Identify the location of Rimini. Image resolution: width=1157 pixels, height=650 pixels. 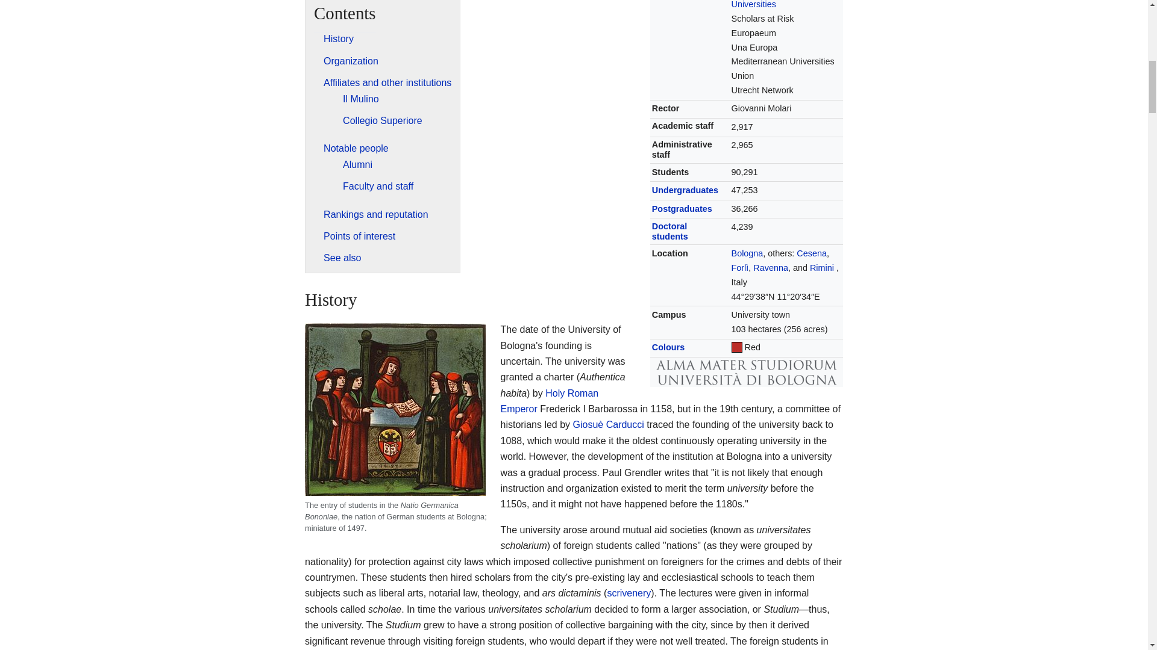
(822, 267).